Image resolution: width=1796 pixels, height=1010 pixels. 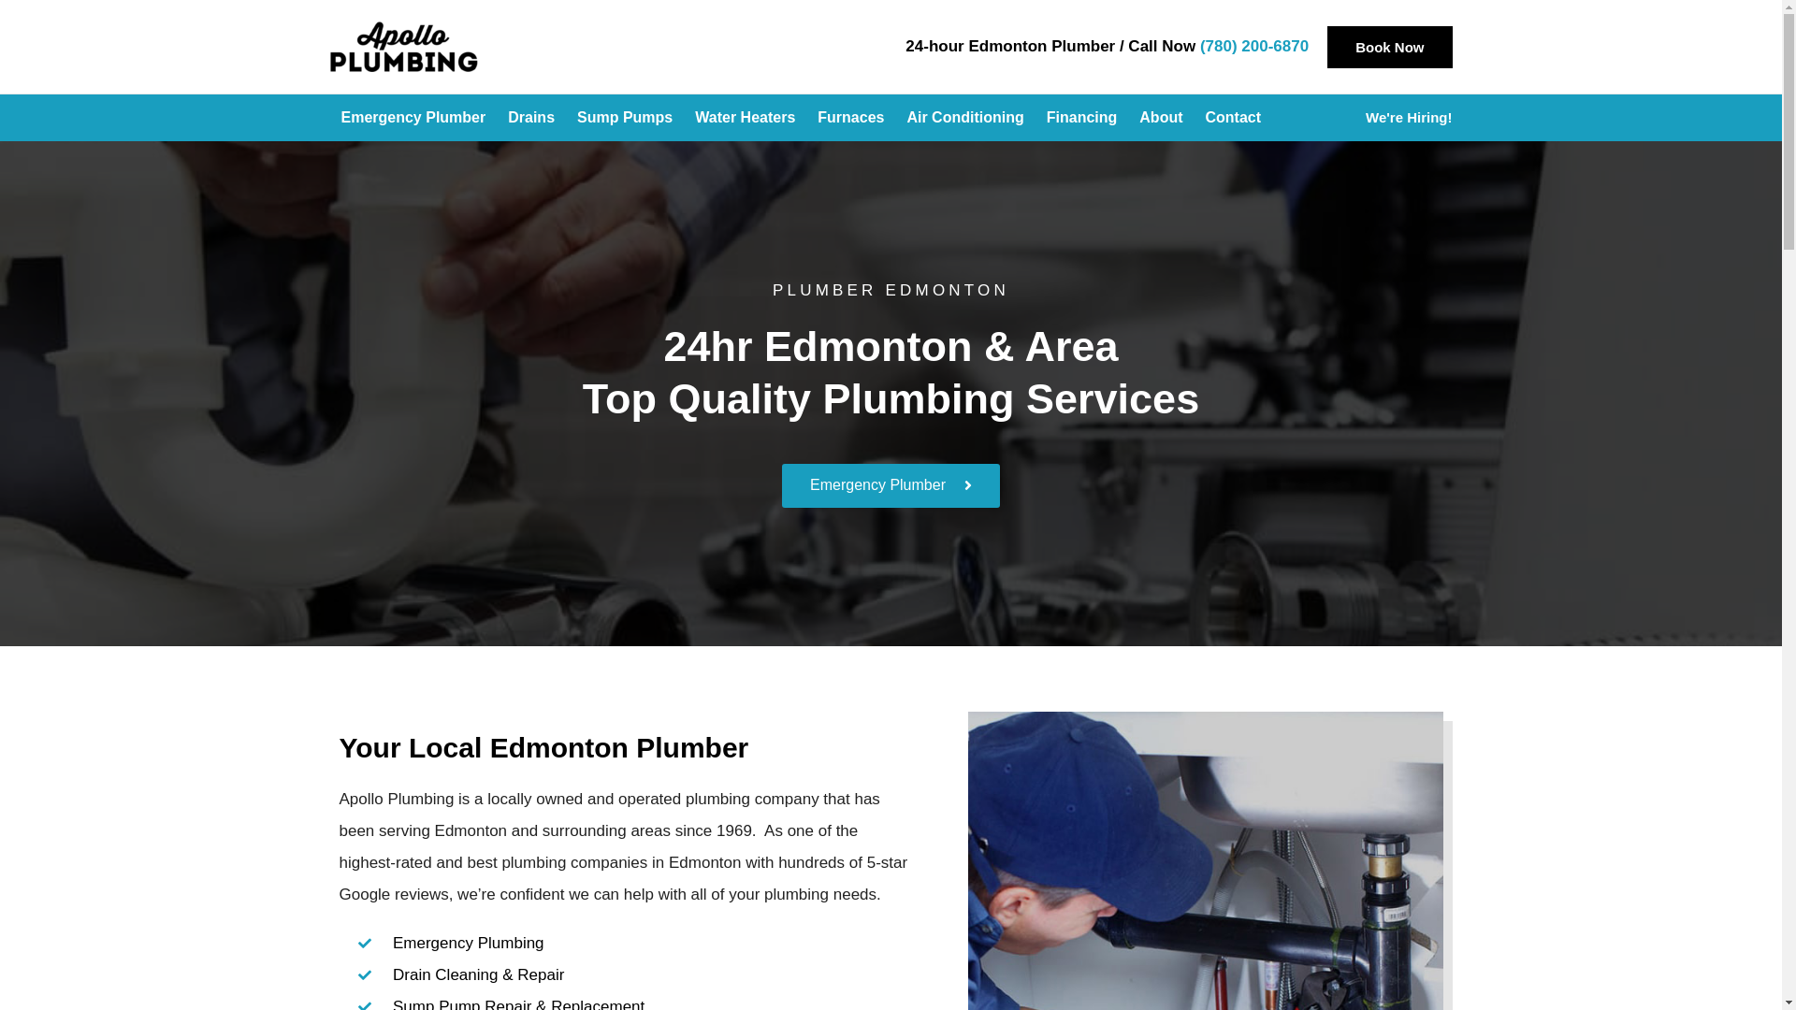 I want to click on Water Heaters, so click(x=745, y=118).